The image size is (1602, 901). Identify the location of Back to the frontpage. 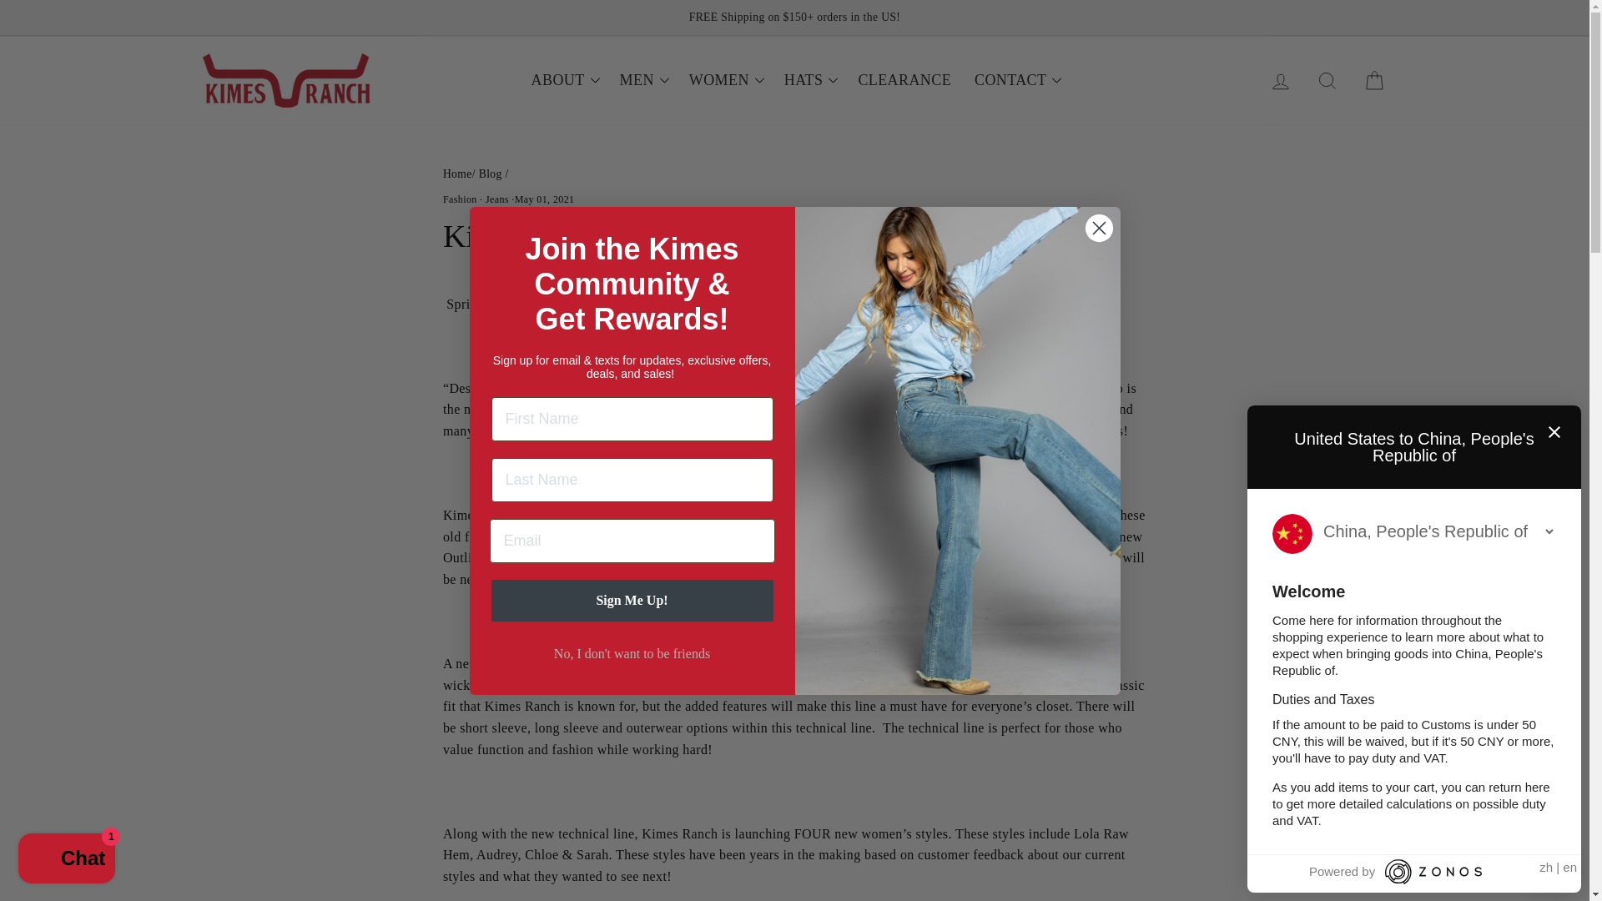
(457, 174).